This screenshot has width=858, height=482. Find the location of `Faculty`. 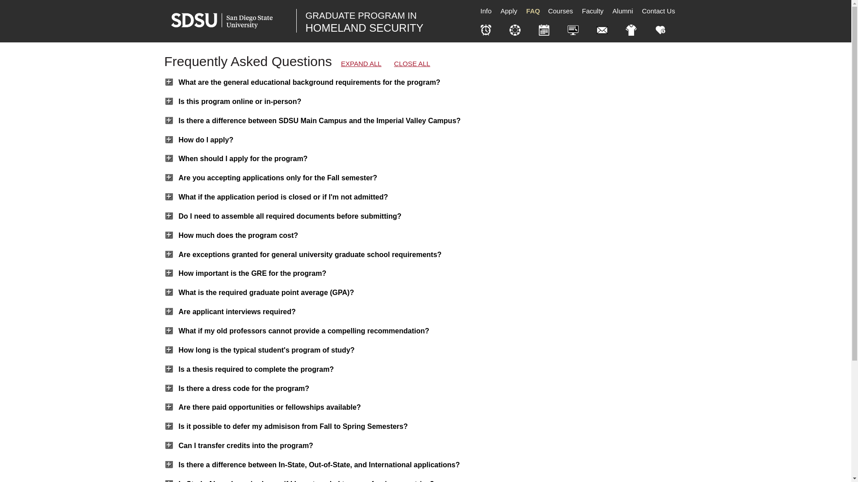

Faculty is located at coordinates (412, 63).